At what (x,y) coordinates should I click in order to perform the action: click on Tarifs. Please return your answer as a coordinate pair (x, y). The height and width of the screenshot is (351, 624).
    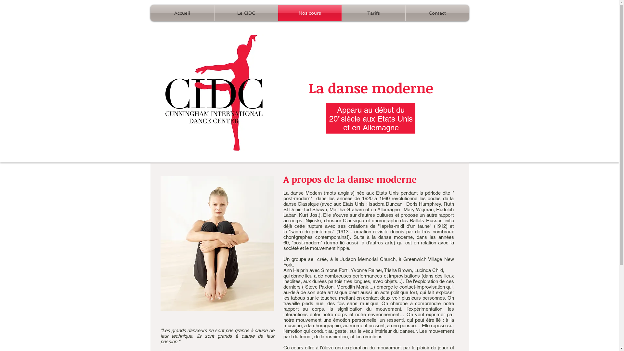
    Looking at the image, I should click on (374, 13).